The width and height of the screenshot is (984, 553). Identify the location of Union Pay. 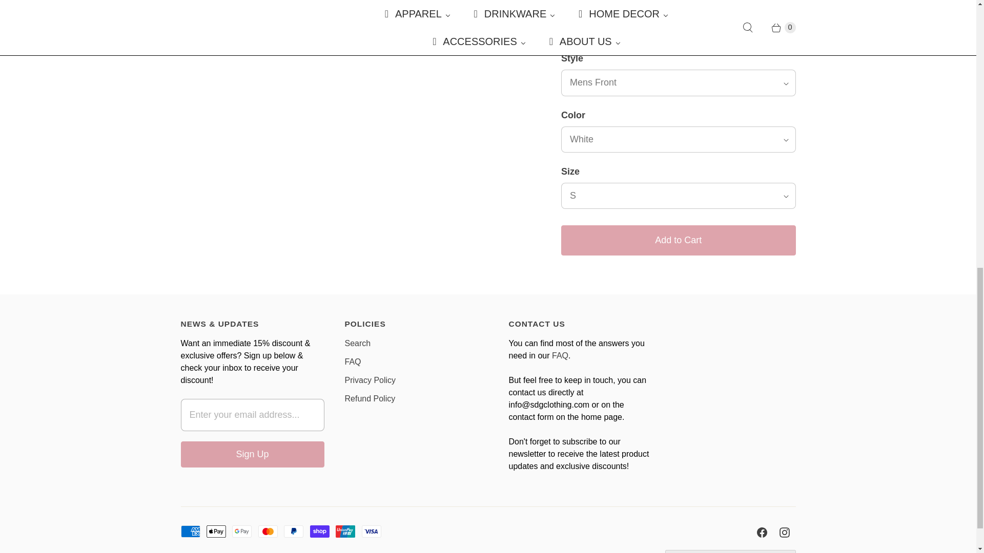
(345, 531).